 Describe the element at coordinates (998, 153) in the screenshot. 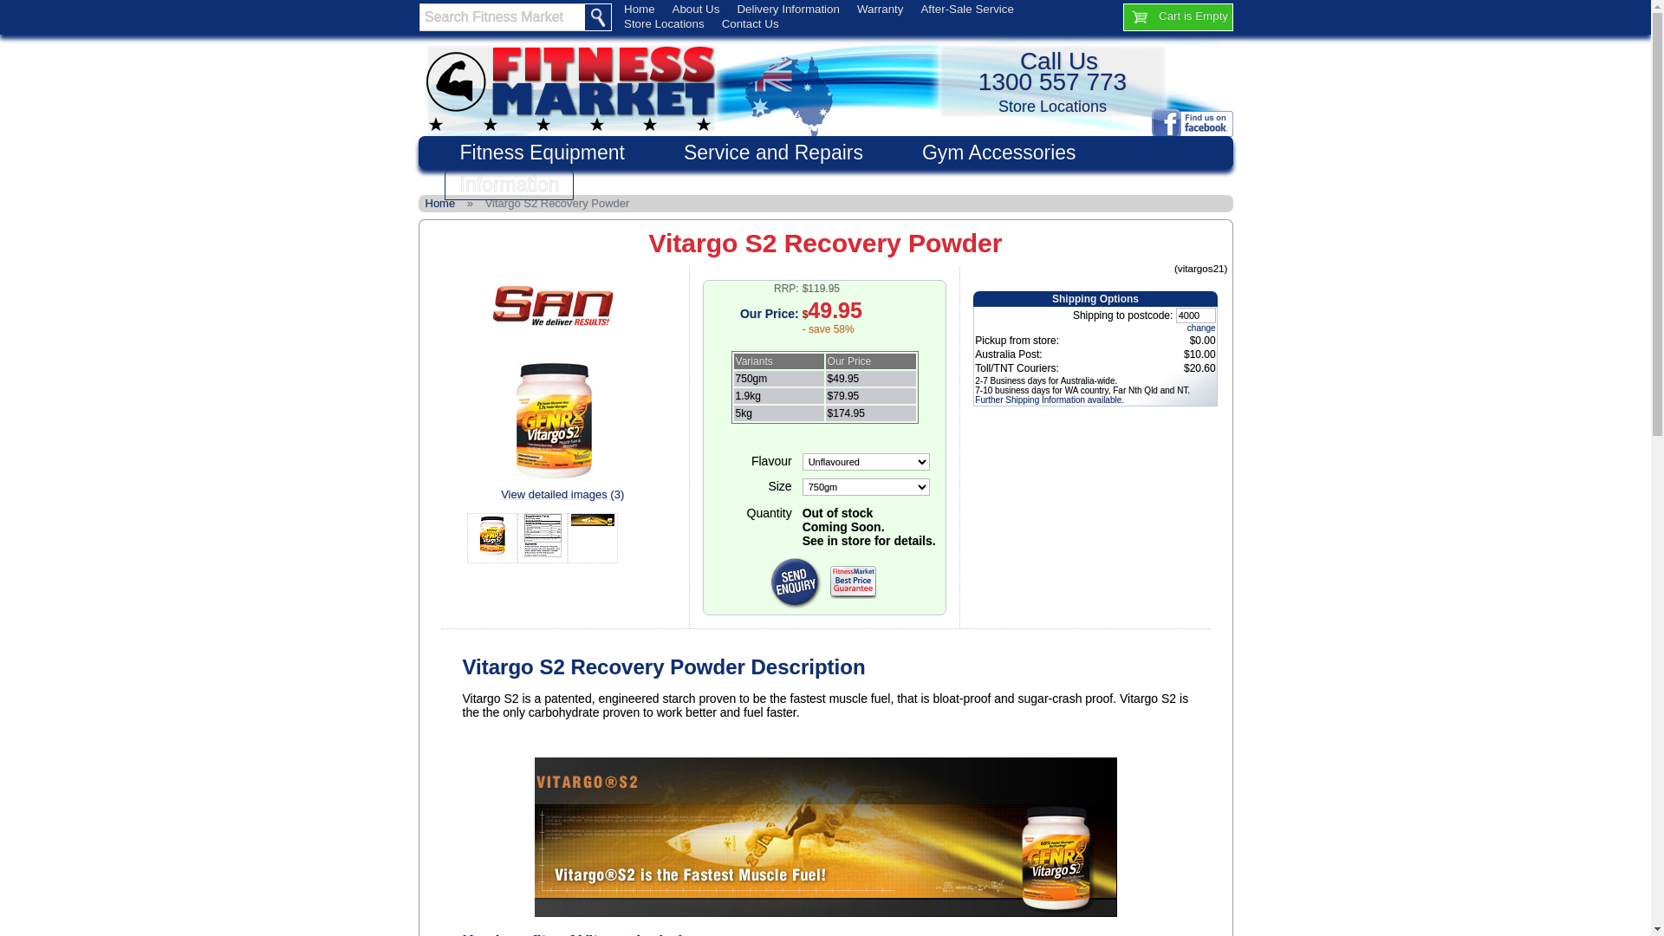

I see `Gym Accessories` at that location.